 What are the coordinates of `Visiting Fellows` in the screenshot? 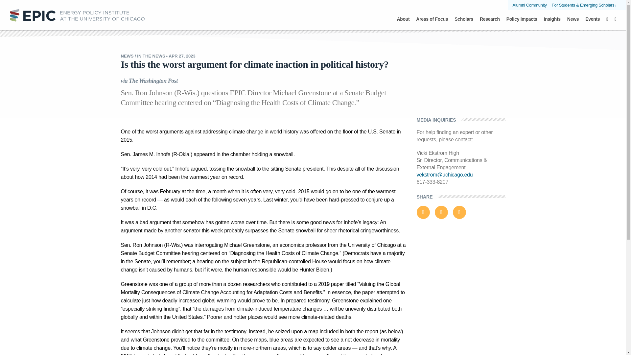 It's located at (313, 17).